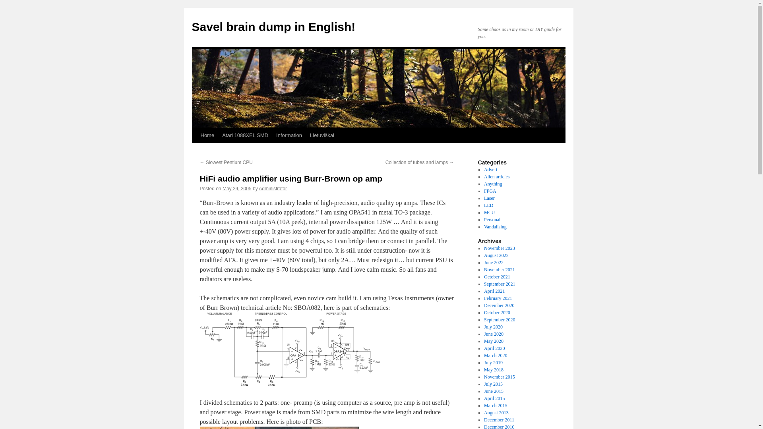 This screenshot has height=429, width=763. What do you see at coordinates (494, 263) in the screenshot?
I see `June 2022` at bounding box center [494, 263].